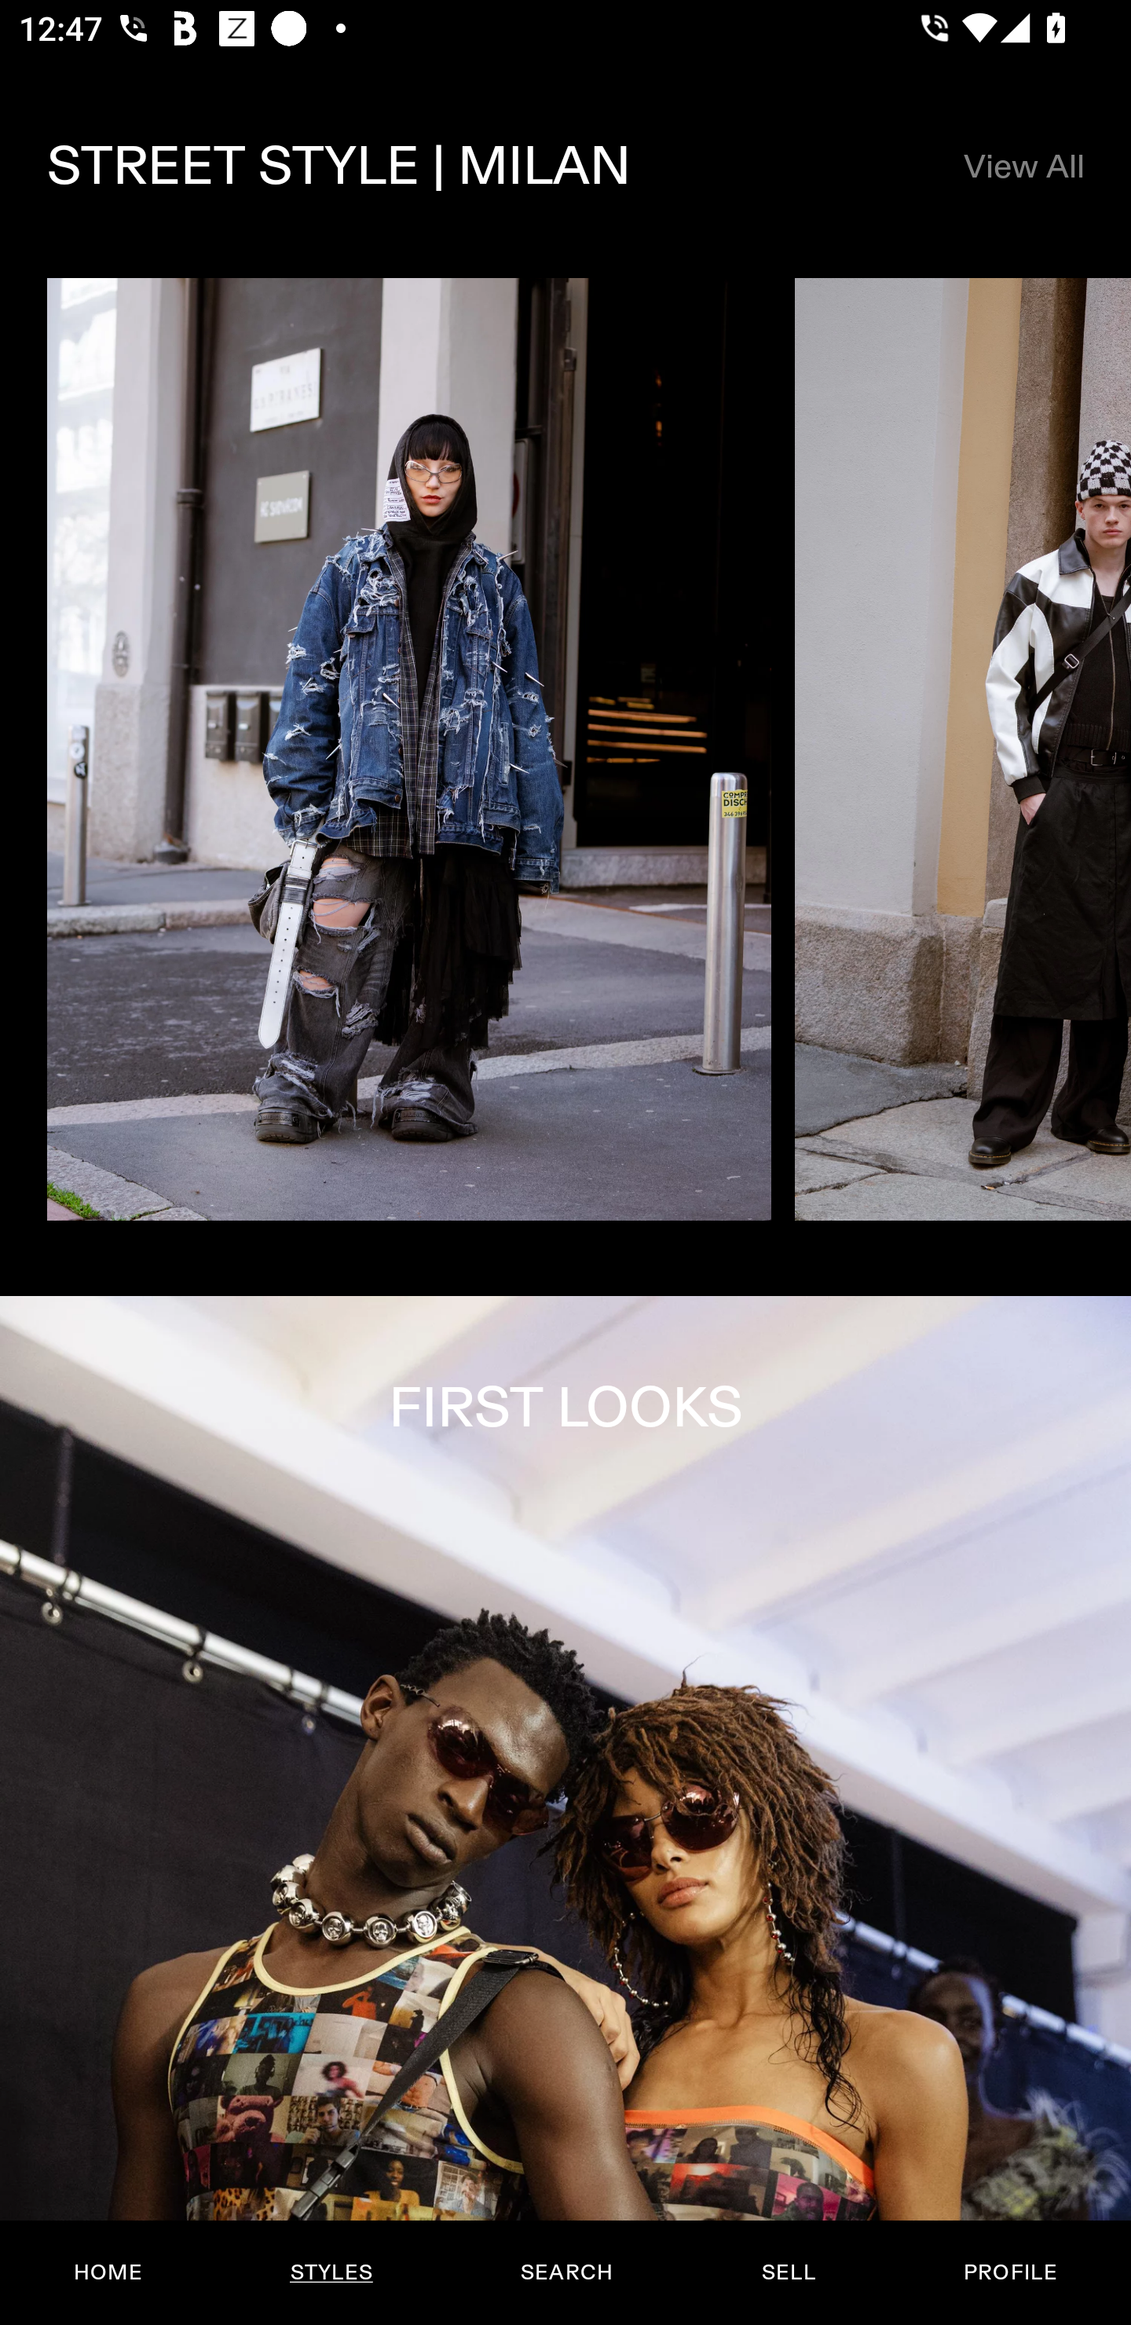  What do you see at coordinates (331, 2272) in the screenshot?
I see `STYLES` at bounding box center [331, 2272].